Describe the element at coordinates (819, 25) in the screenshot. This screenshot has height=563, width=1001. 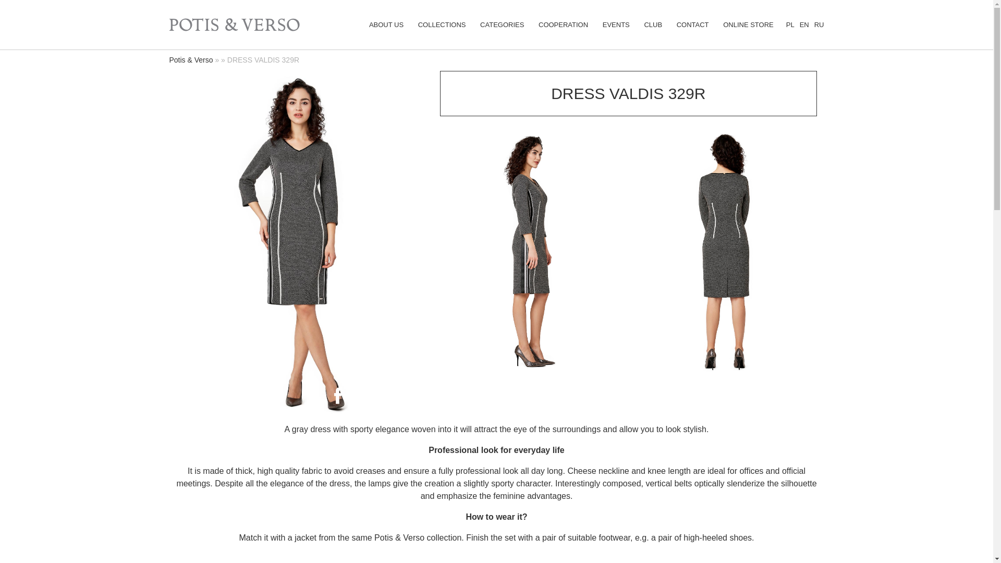
I see `RU` at that location.